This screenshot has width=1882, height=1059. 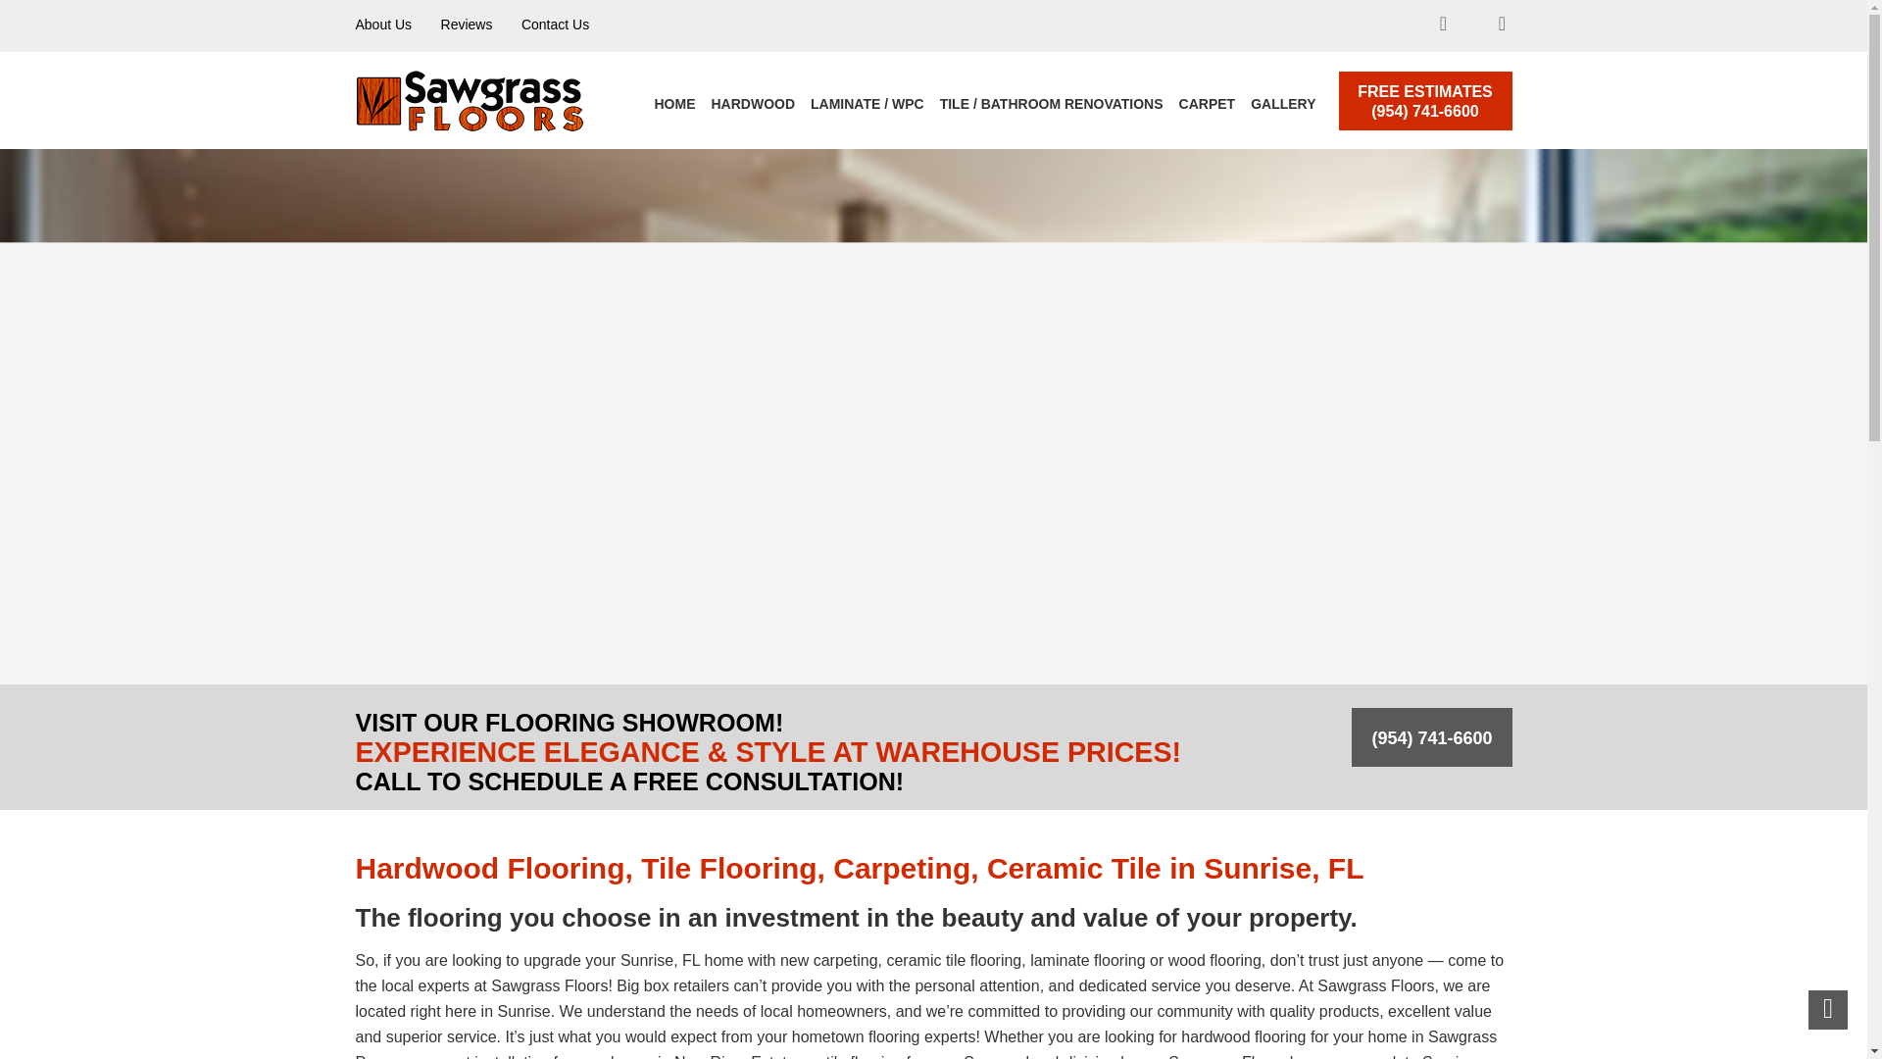 I want to click on Contact Us, so click(x=555, y=25).